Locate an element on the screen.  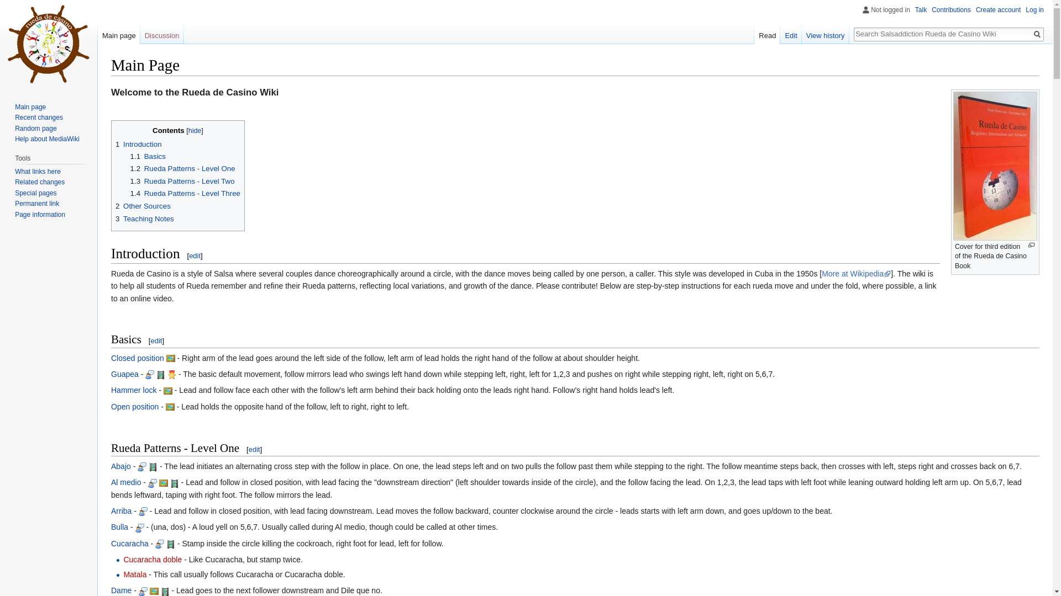
Abajo is located at coordinates (120, 466).